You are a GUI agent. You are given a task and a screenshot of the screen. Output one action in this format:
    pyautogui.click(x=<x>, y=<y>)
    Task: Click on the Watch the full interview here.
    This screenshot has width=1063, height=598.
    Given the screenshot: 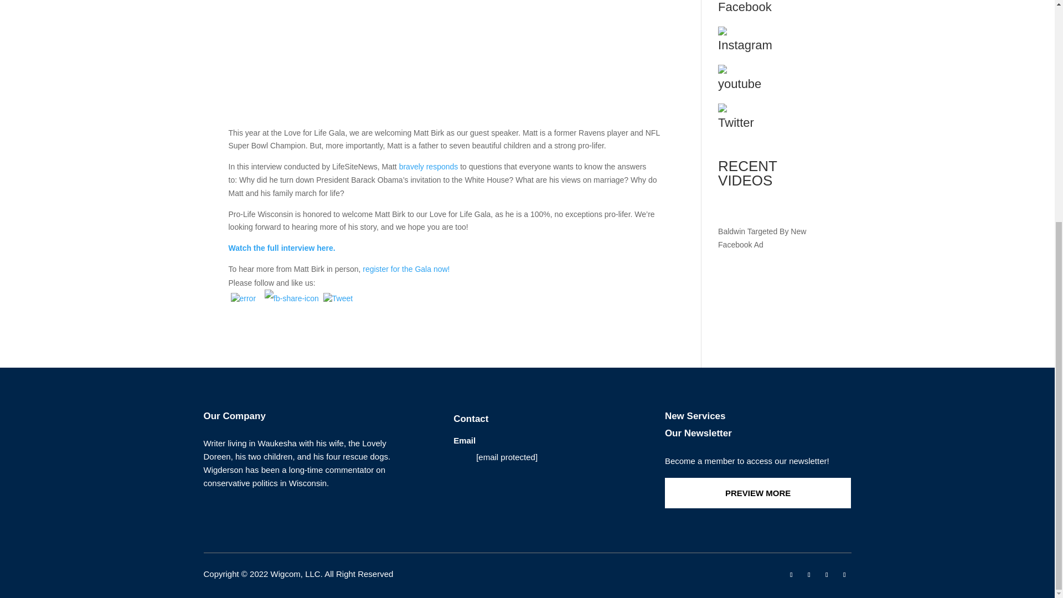 What is the action you would take?
    pyautogui.click(x=281, y=248)
    